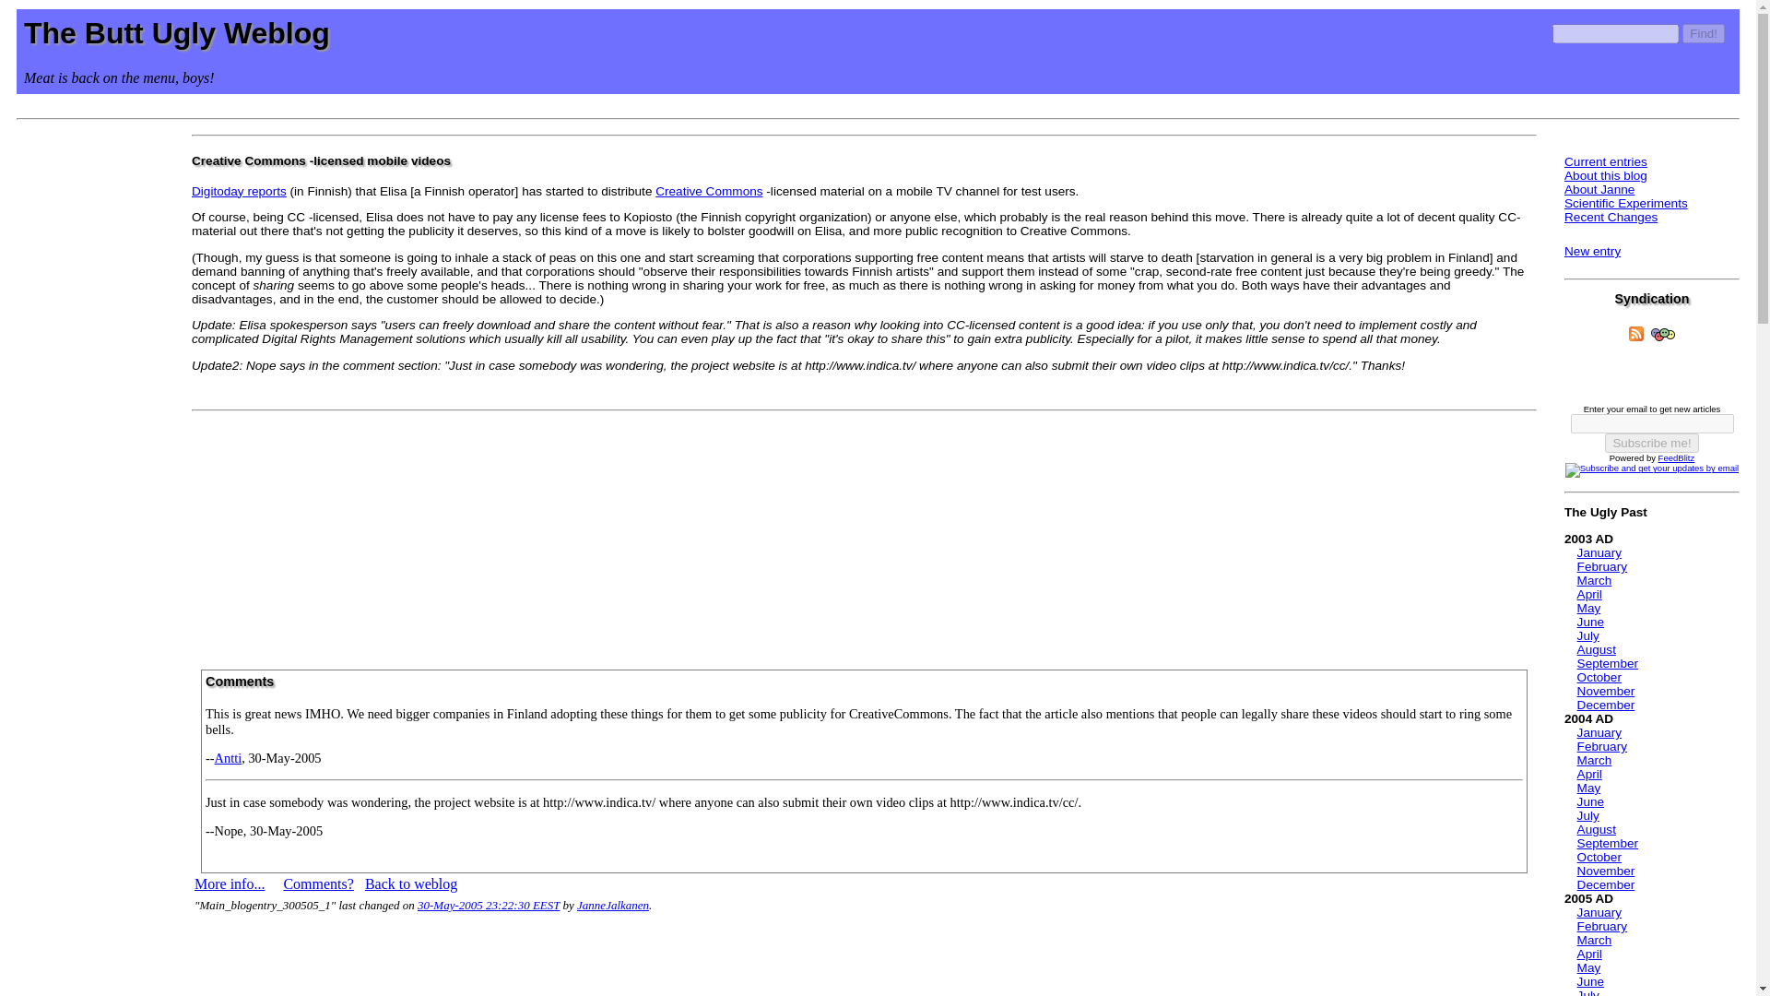 This screenshot has width=1770, height=996. What do you see at coordinates (317, 883) in the screenshot?
I see `Comments?` at bounding box center [317, 883].